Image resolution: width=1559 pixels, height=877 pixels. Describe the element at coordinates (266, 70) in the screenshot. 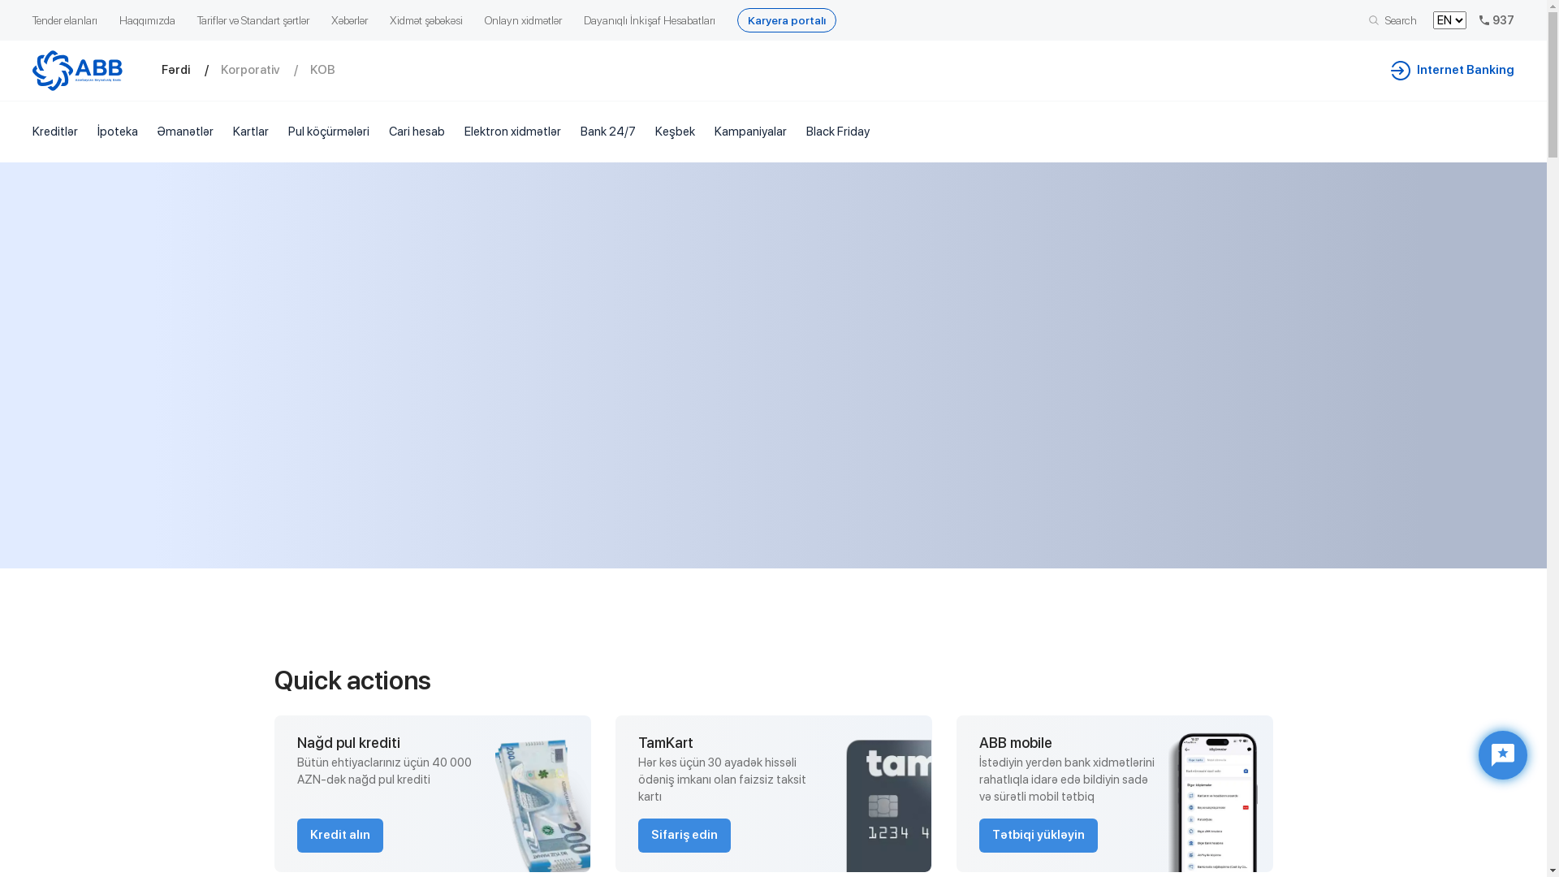

I see `Korporativ` at that location.